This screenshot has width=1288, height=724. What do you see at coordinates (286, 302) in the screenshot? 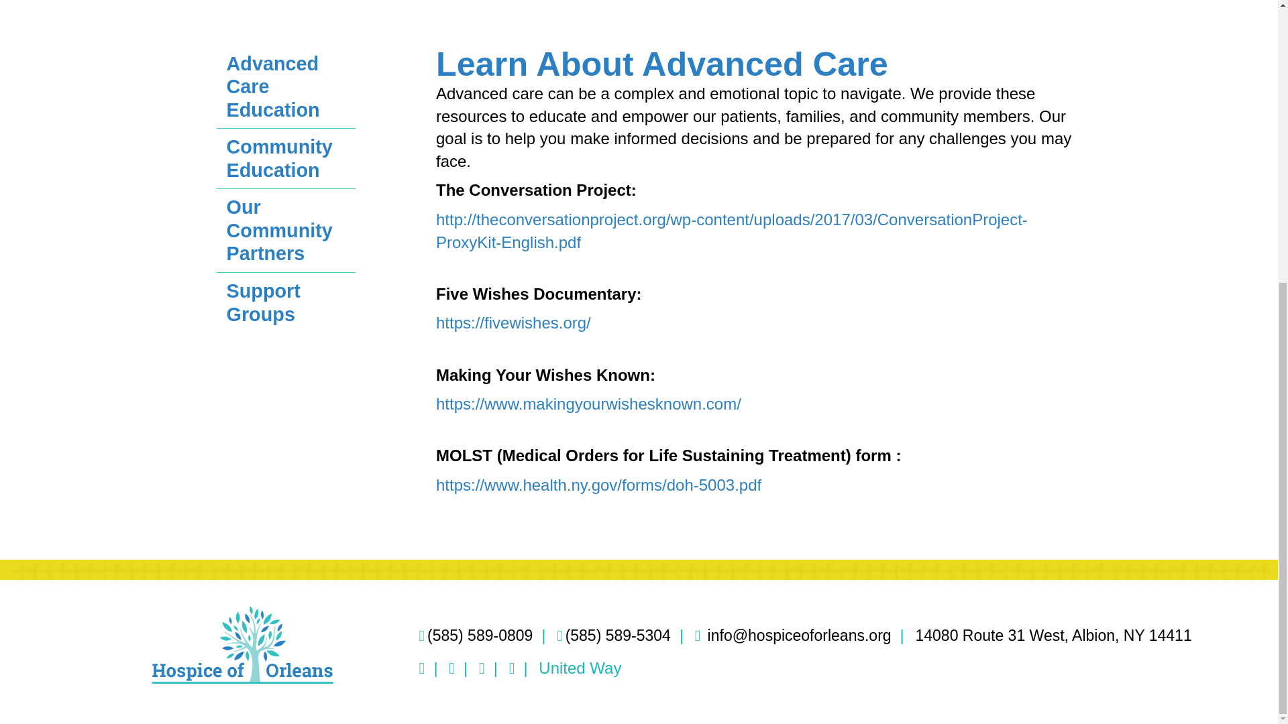
I see `Support Groups` at bounding box center [286, 302].